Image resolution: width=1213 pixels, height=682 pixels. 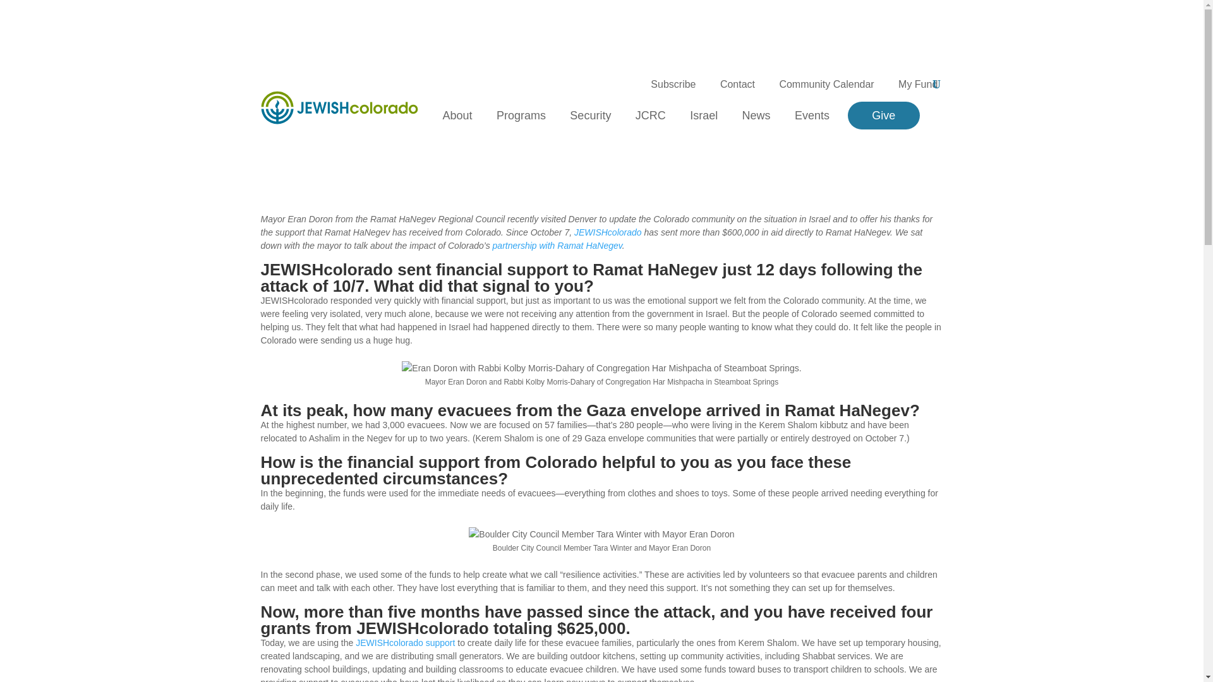 What do you see at coordinates (826, 85) in the screenshot?
I see `Community Calendar` at bounding box center [826, 85].